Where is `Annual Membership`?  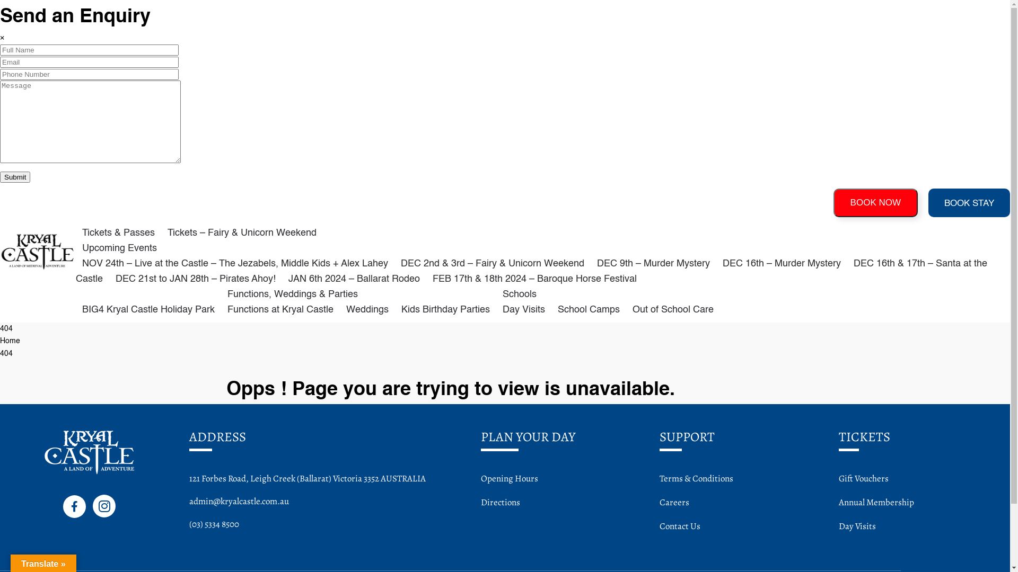
Annual Membership is located at coordinates (876, 502).